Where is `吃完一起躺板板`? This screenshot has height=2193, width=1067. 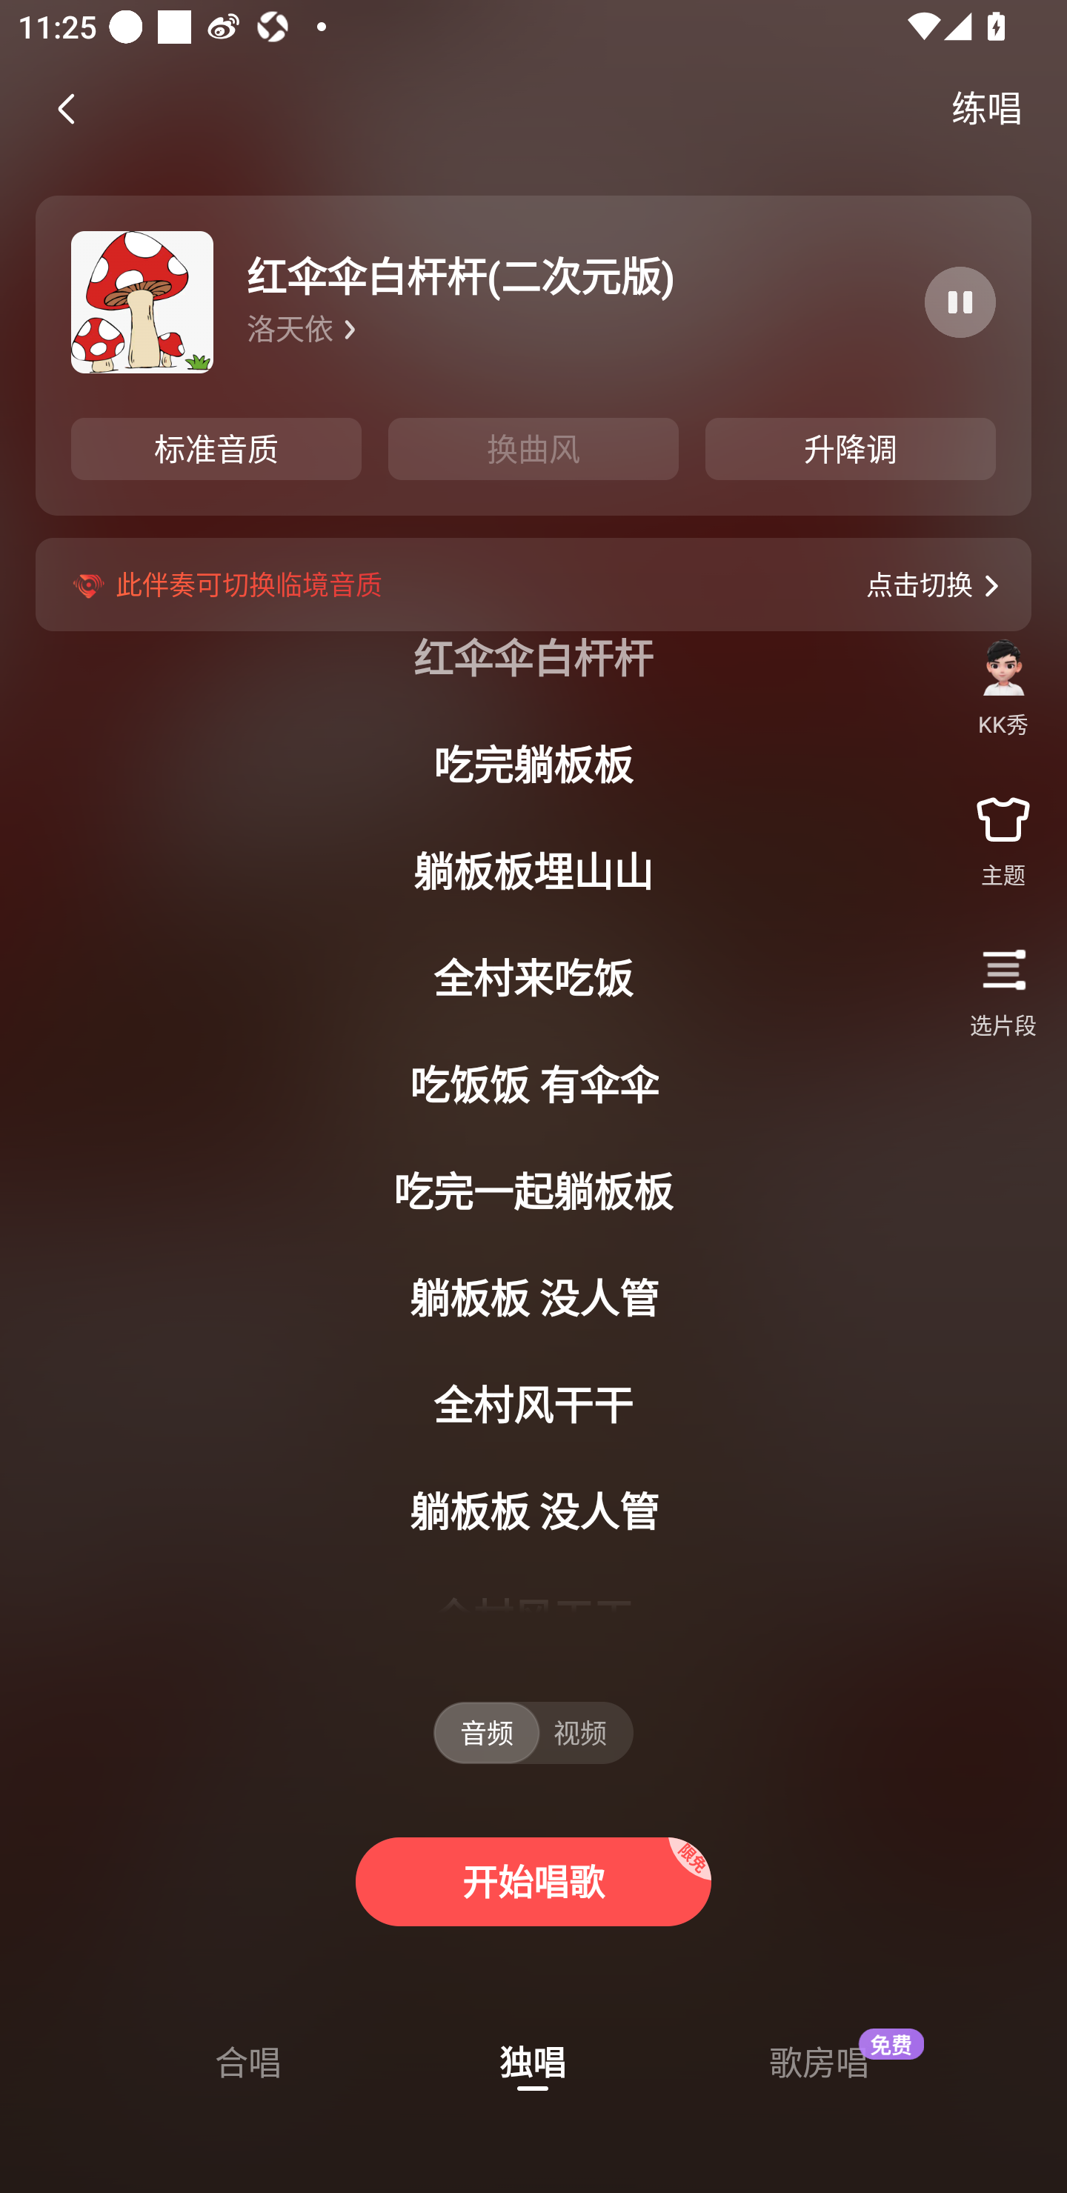 吃完一起躺板板 is located at coordinates (533, 1191).